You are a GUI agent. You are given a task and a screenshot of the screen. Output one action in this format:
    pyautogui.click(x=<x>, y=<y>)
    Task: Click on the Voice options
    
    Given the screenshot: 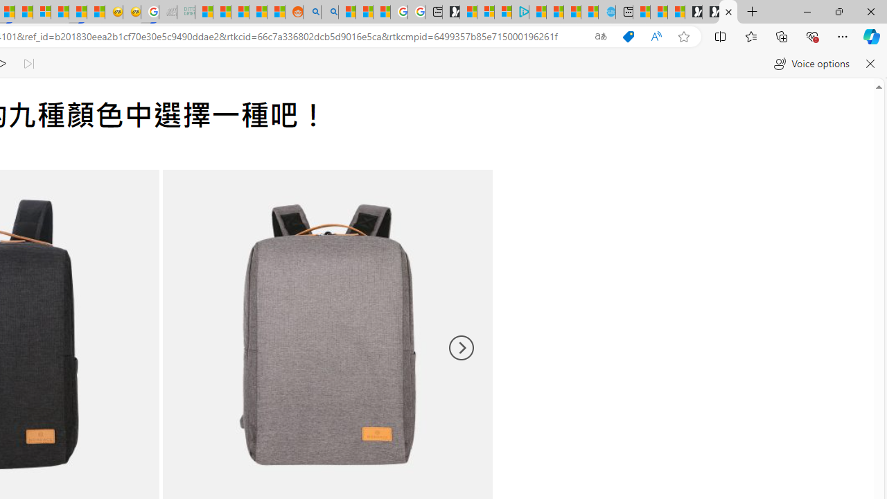 What is the action you would take?
    pyautogui.click(x=811, y=64)
    